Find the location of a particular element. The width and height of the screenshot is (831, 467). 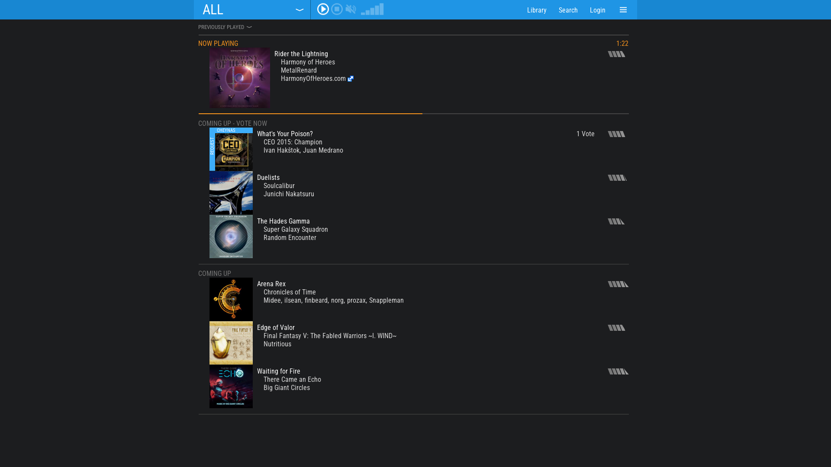

CEO 2015: Champion is located at coordinates (293, 142).